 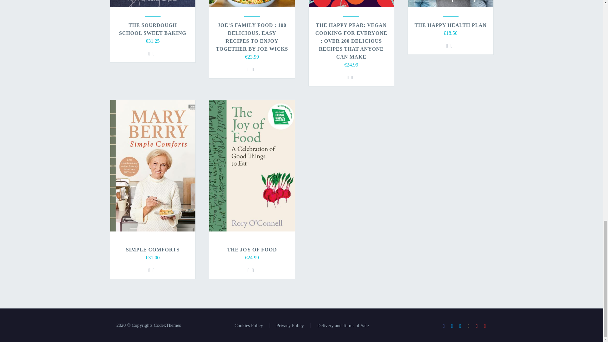 What do you see at coordinates (444, 326) in the screenshot?
I see `Facebook` at bounding box center [444, 326].